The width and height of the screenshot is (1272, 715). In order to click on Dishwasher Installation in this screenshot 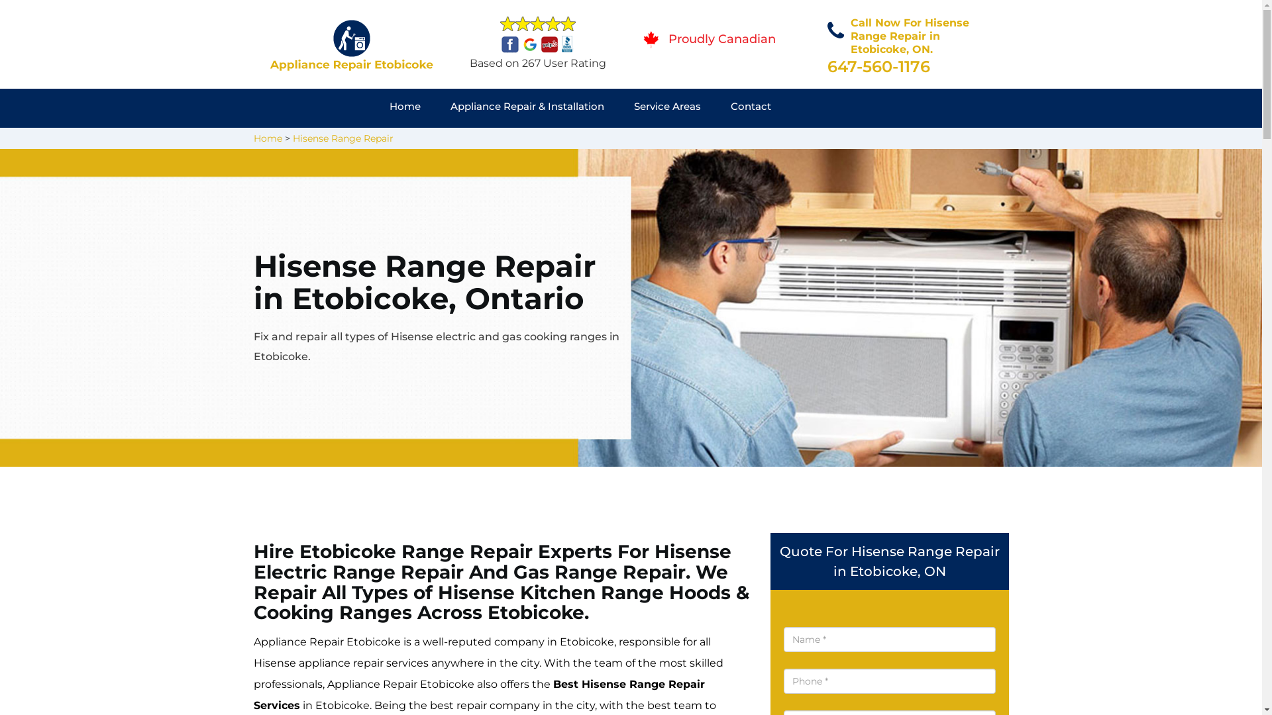, I will do `click(501, 140)`.